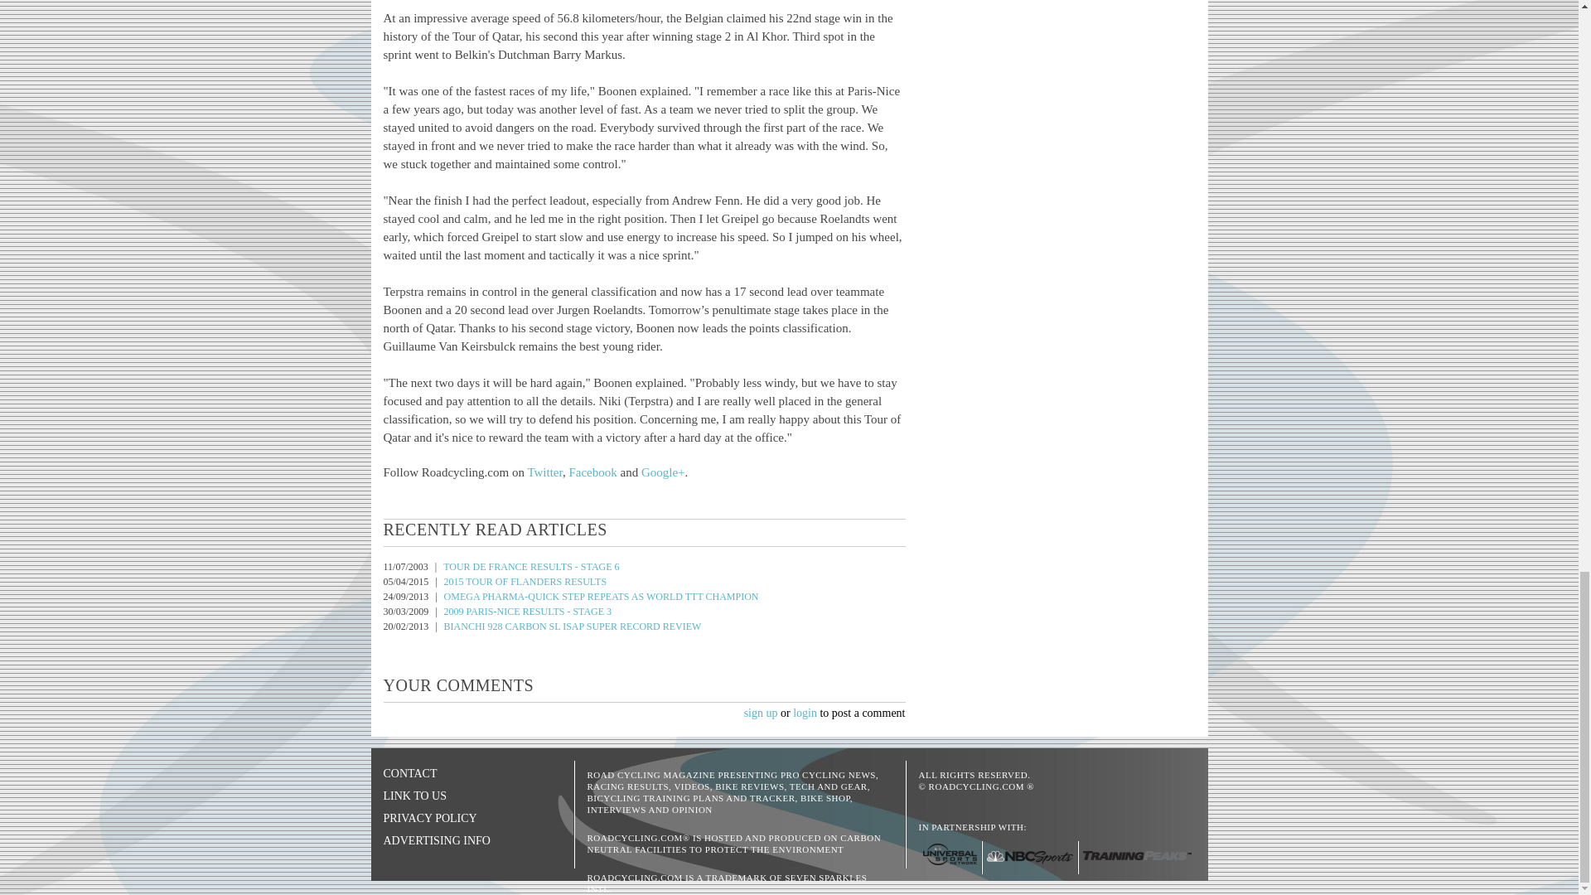 The width and height of the screenshot is (1591, 895). Describe the element at coordinates (601, 596) in the screenshot. I see `OMEGA PHARMA-QUICK STEP REPEATS AS WORLD TTT CHAMPION` at that location.